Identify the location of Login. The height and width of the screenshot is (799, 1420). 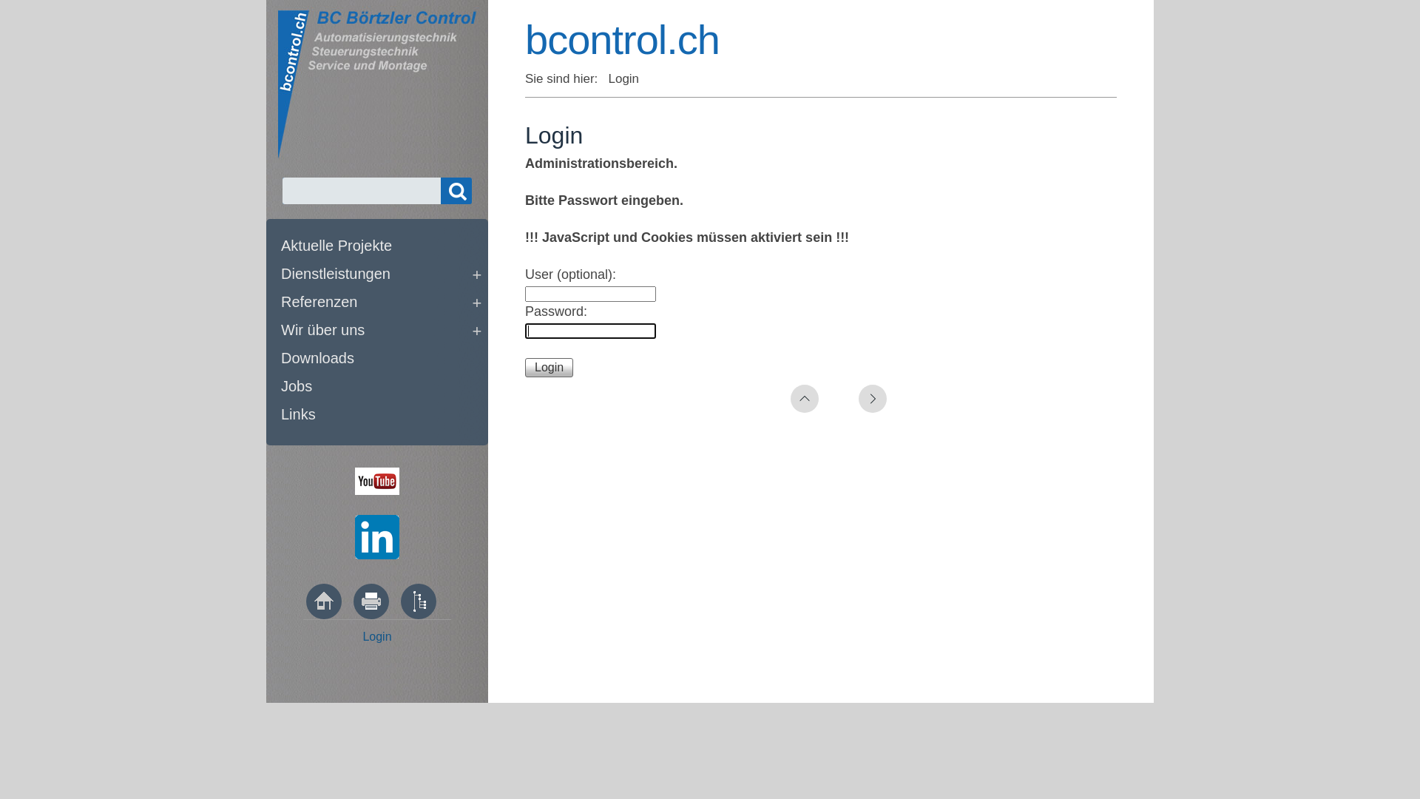
(376, 636).